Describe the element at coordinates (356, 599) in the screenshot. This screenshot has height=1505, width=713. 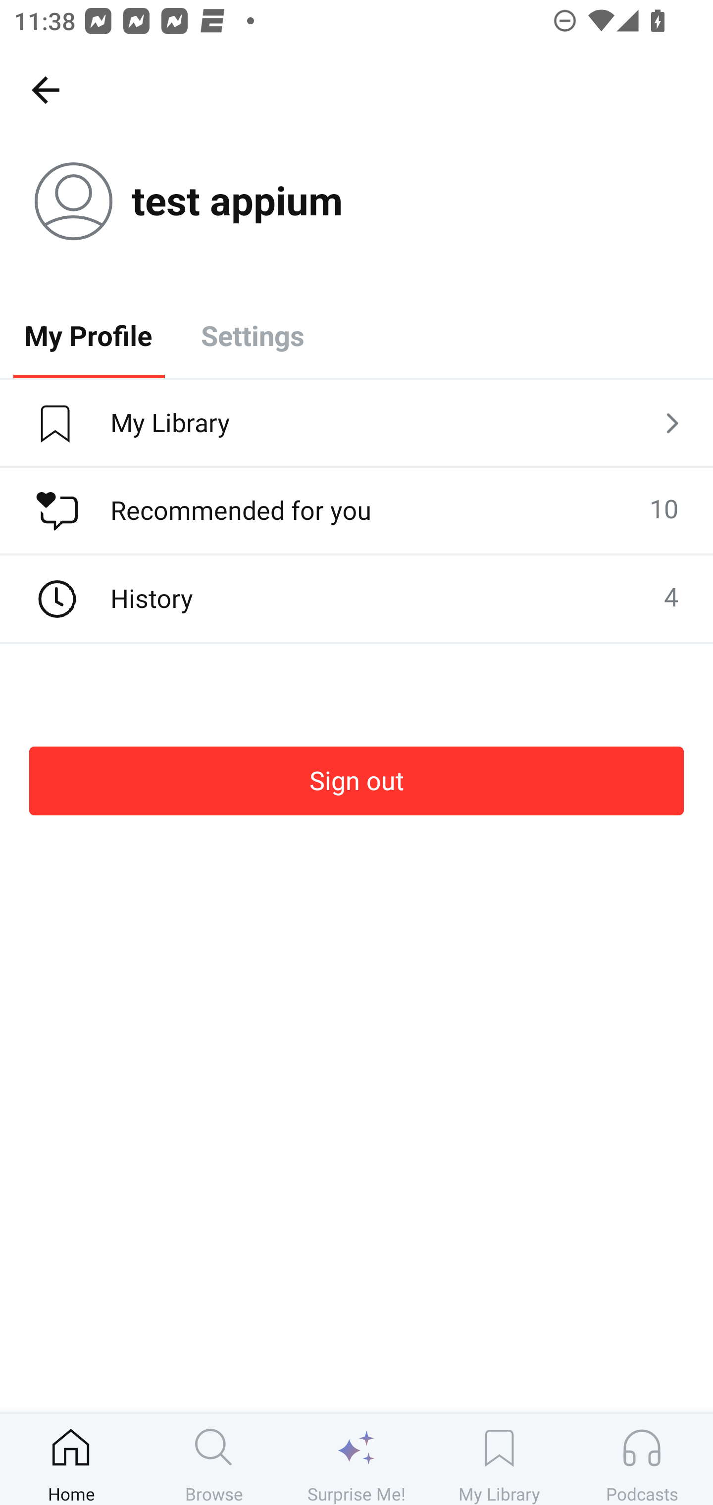
I see `History 4` at that location.